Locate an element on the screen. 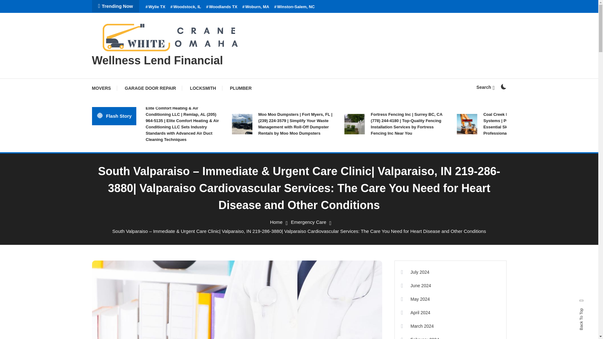 This screenshot has height=339, width=603. Woodlands TX is located at coordinates (221, 7).